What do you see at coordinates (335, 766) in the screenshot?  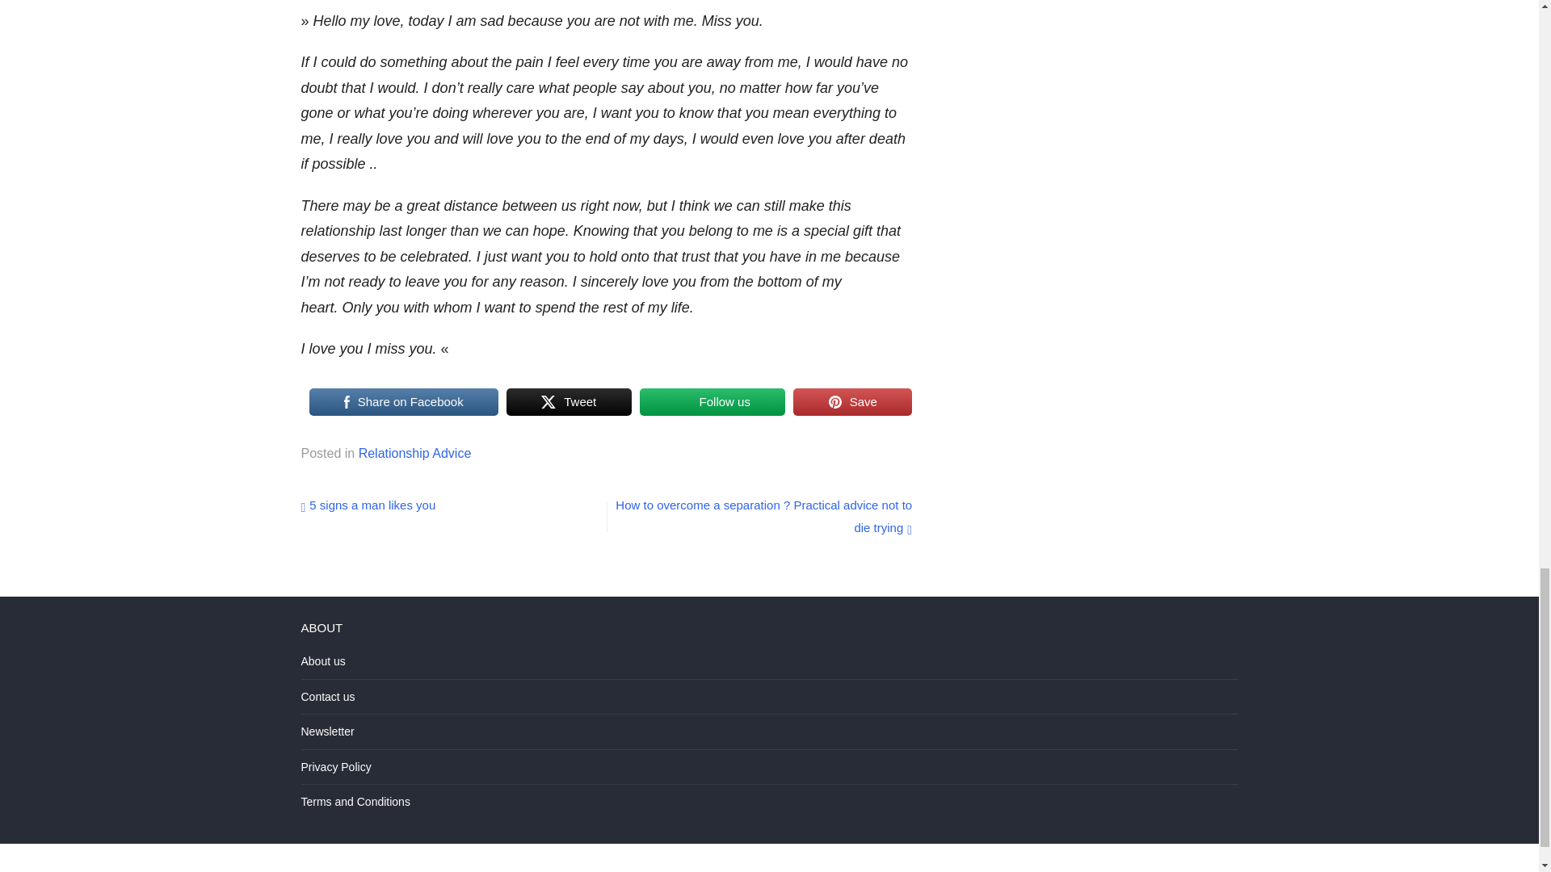 I see `Privacy Policy` at bounding box center [335, 766].